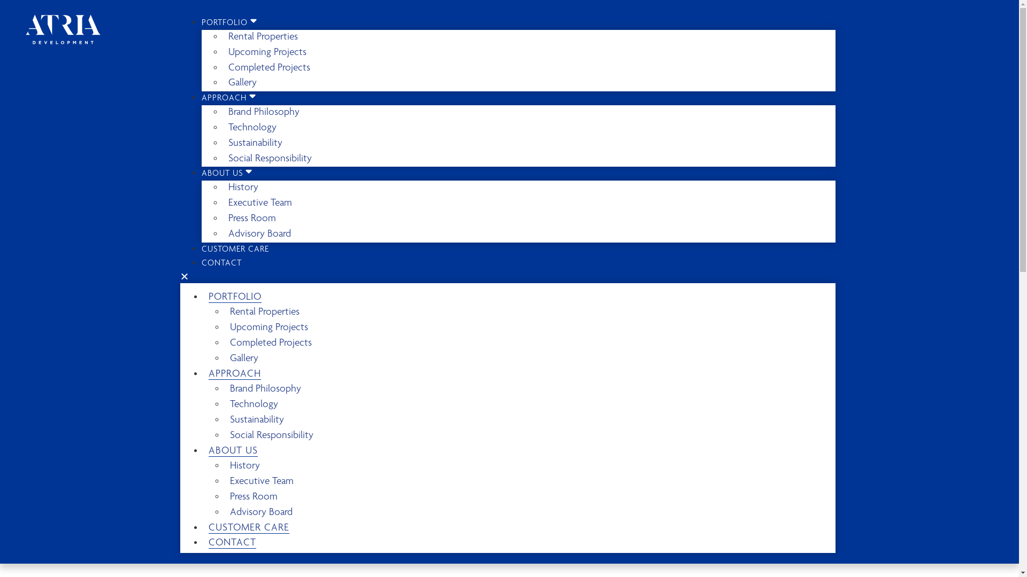 The width and height of the screenshot is (1027, 577). What do you see at coordinates (243, 188) in the screenshot?
I see `History` at bounding box center [243, 188].